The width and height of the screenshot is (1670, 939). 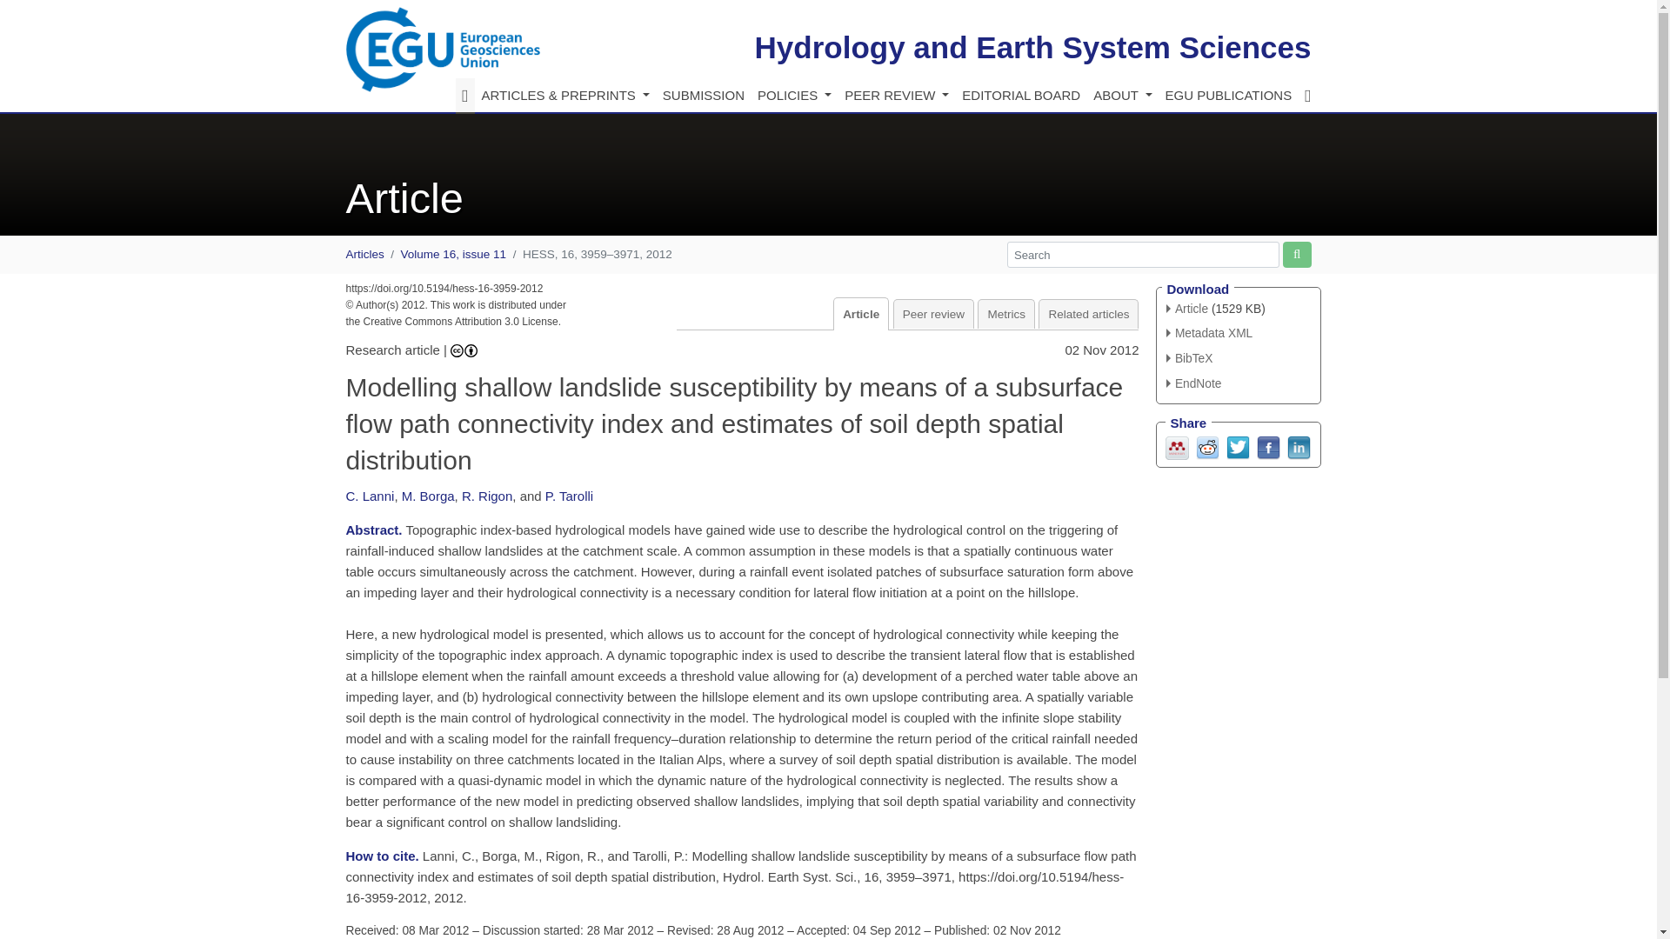 What do you see at coordinates (703, 96) in the screenshot?
I see `SUBMISSION` at bounding box center [703, 96].